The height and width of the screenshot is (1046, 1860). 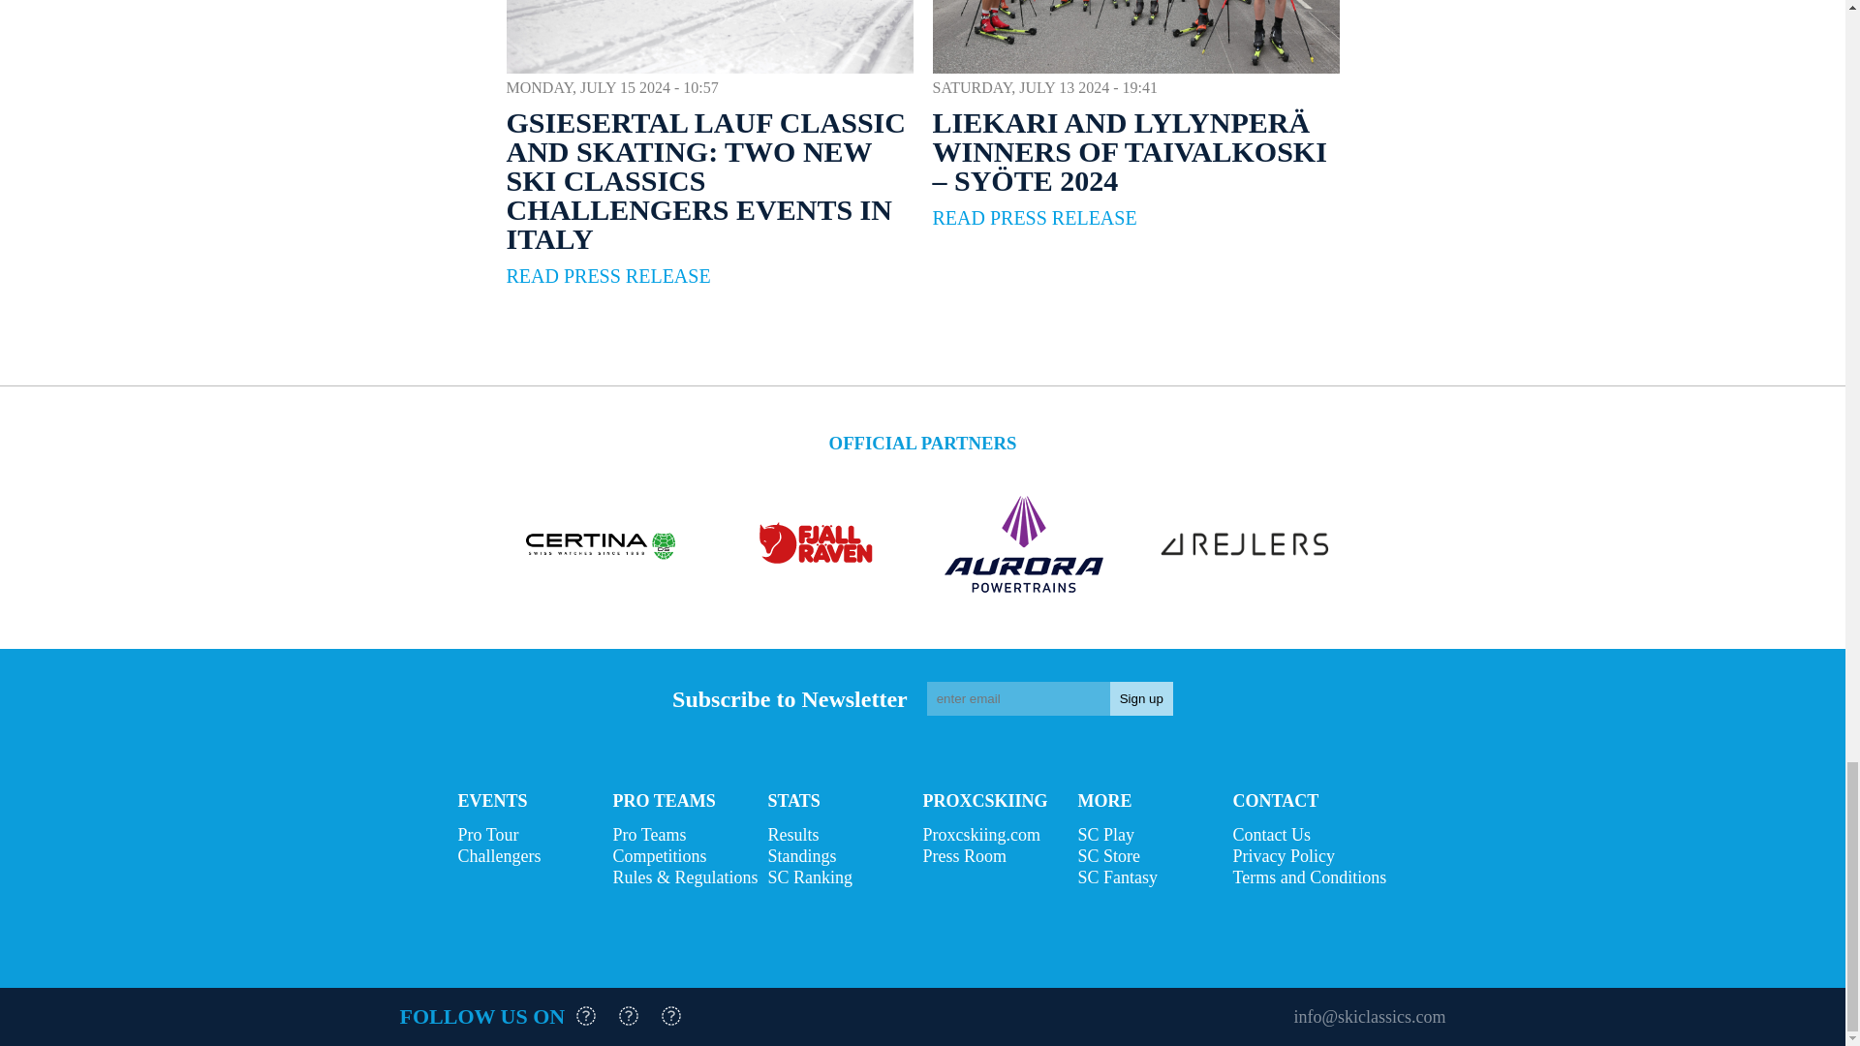 What do you see at coordinates (608, 276) in the screenshot?
I see `READ PRESS RELEASE` at bounding box center [608, 276].